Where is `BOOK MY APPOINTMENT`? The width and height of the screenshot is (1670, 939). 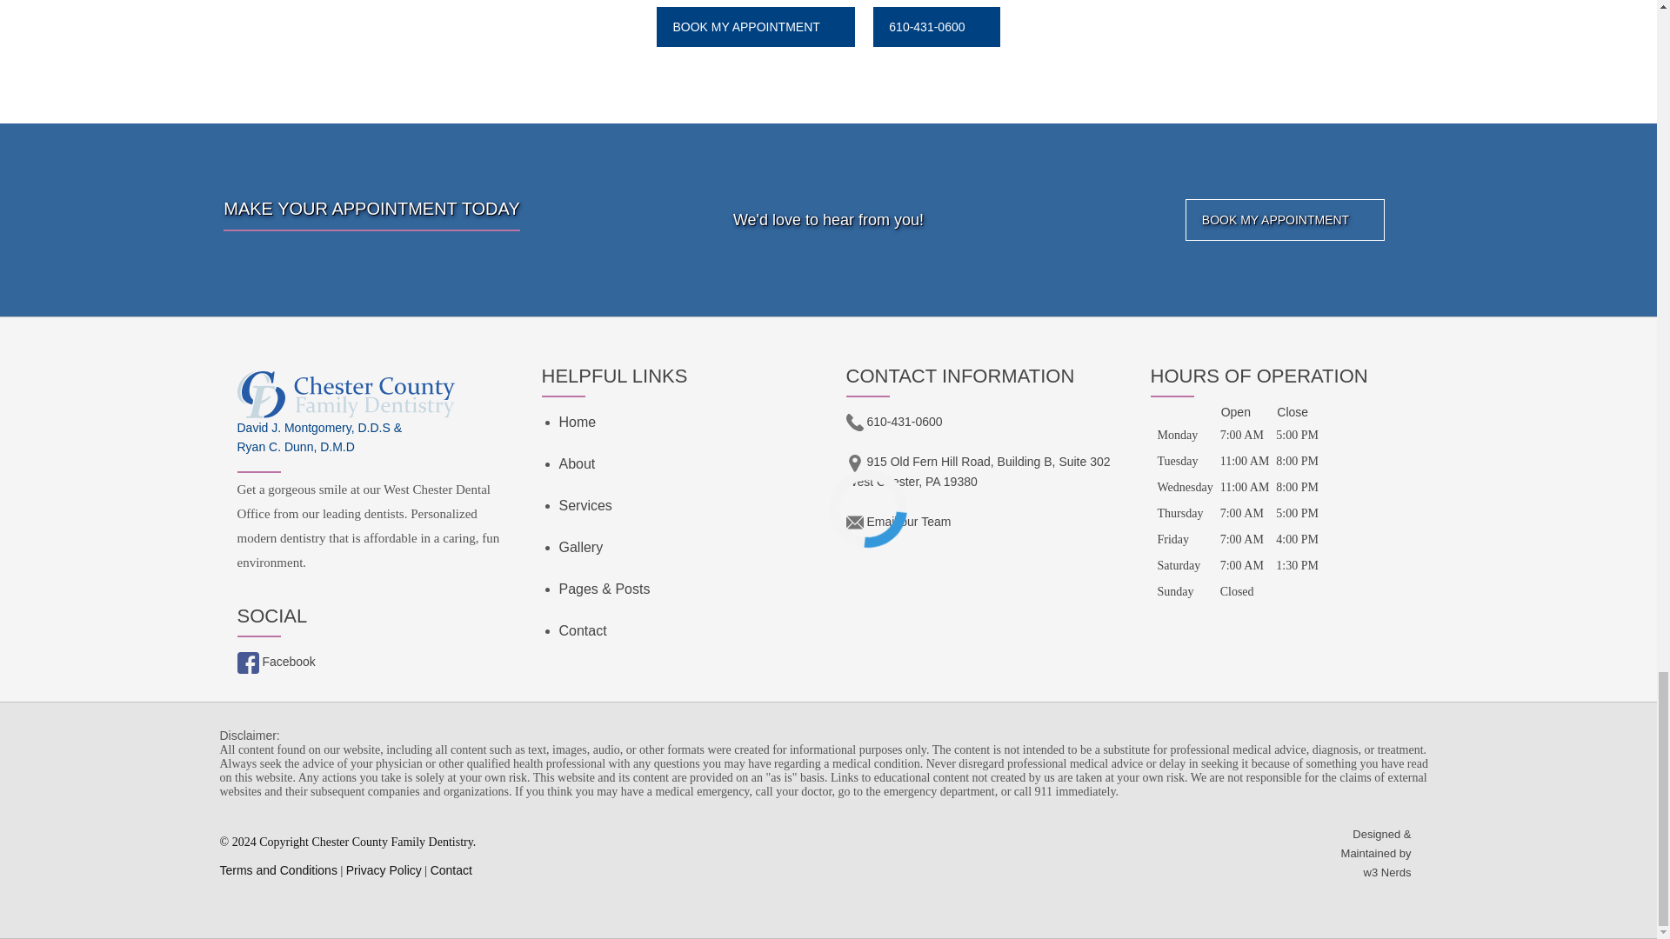
BOOK MY APPOINTMENT is located at coordinates (1285, 219).